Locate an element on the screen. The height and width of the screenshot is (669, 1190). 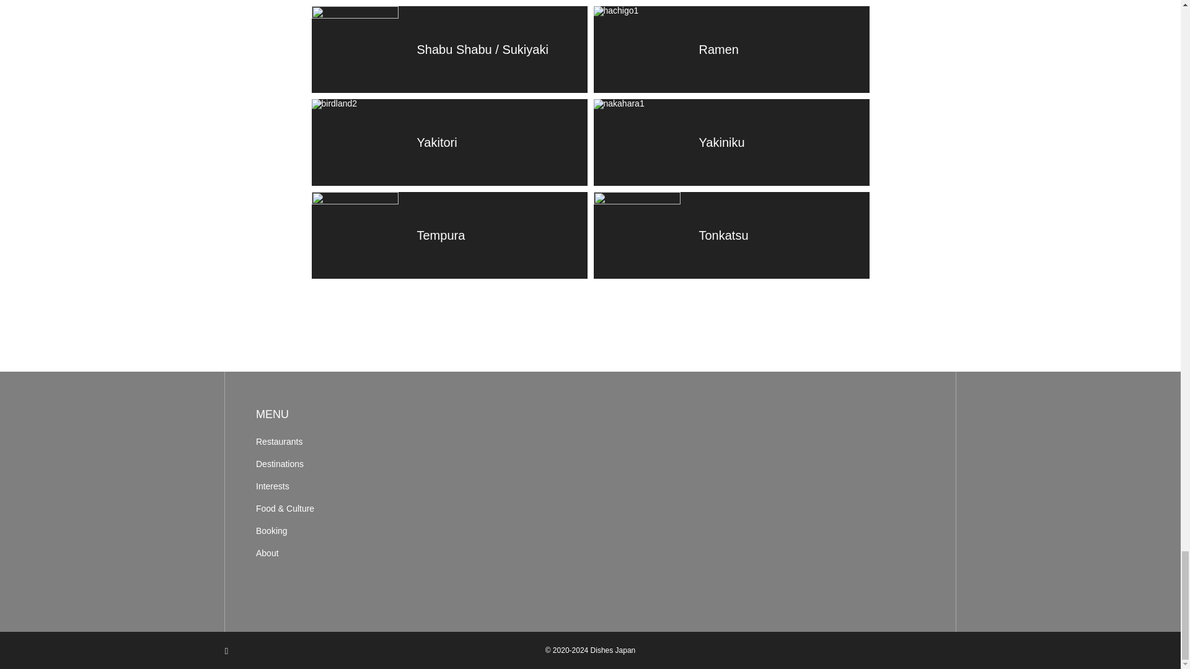
Destinations is located at coordinates (346, 464).